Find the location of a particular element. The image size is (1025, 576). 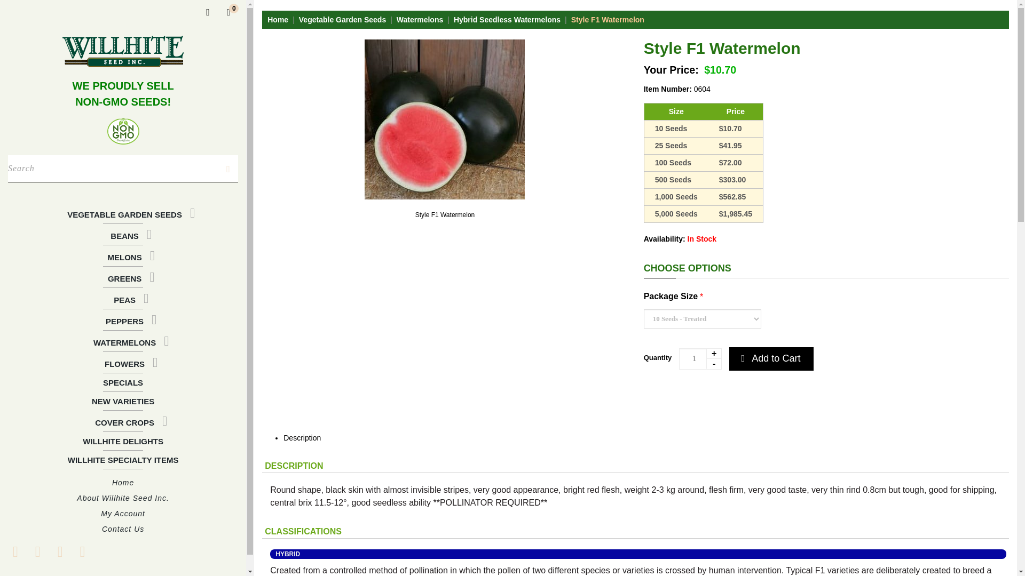

0 is located at coordinates (228, 12).